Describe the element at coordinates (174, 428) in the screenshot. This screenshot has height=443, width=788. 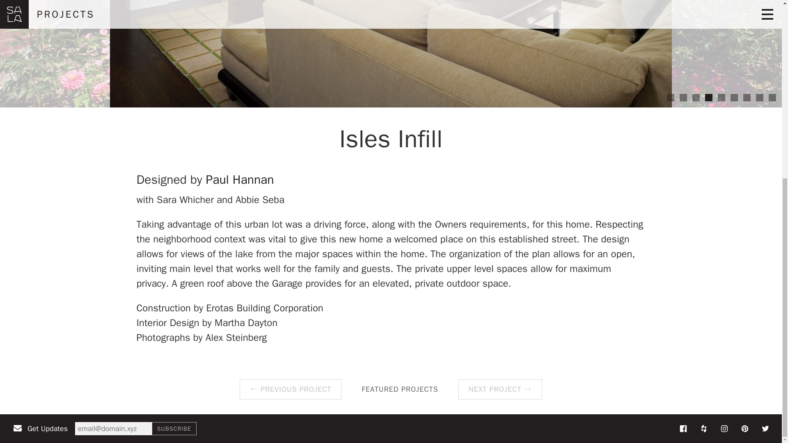
I see `Subscribe` at that location.